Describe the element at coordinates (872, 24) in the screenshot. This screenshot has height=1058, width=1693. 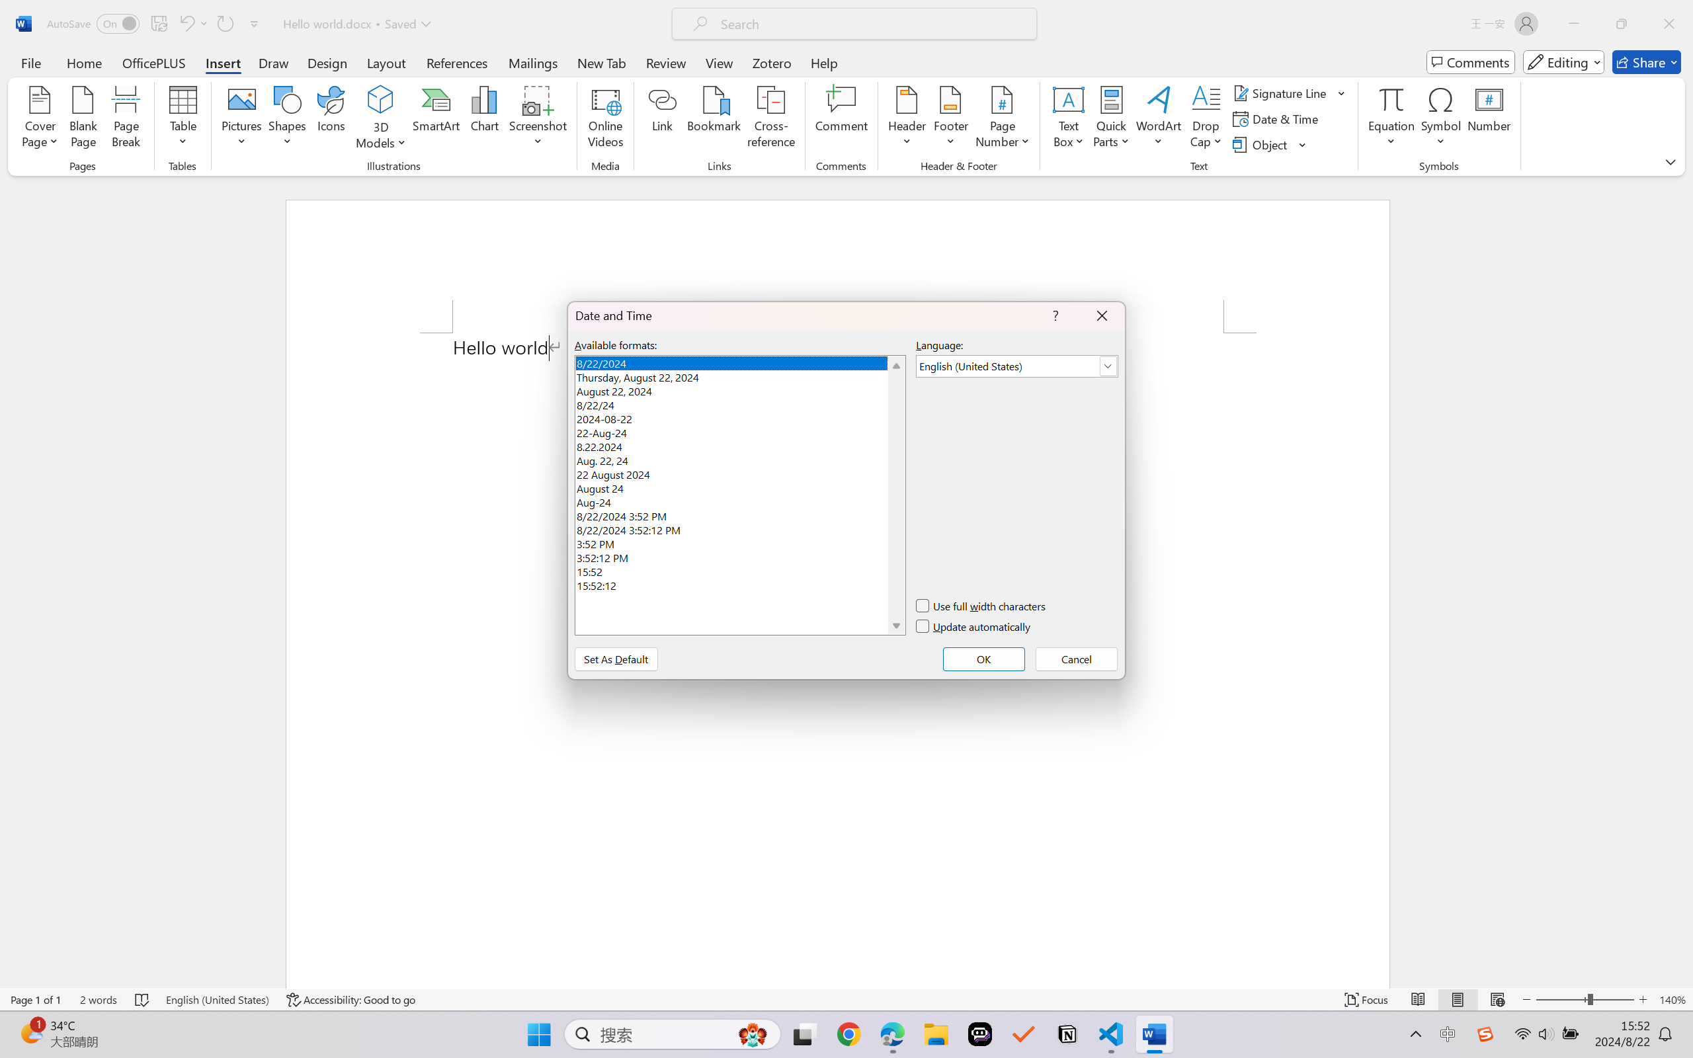
I see `Microsoft search` at that location.